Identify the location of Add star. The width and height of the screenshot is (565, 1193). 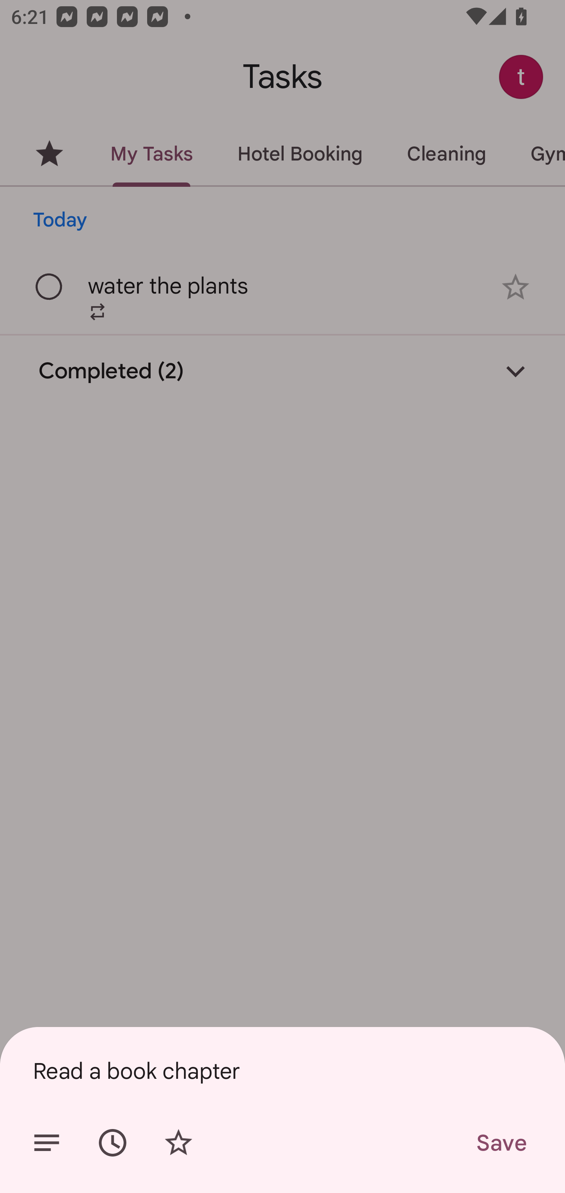
(178, 1143).